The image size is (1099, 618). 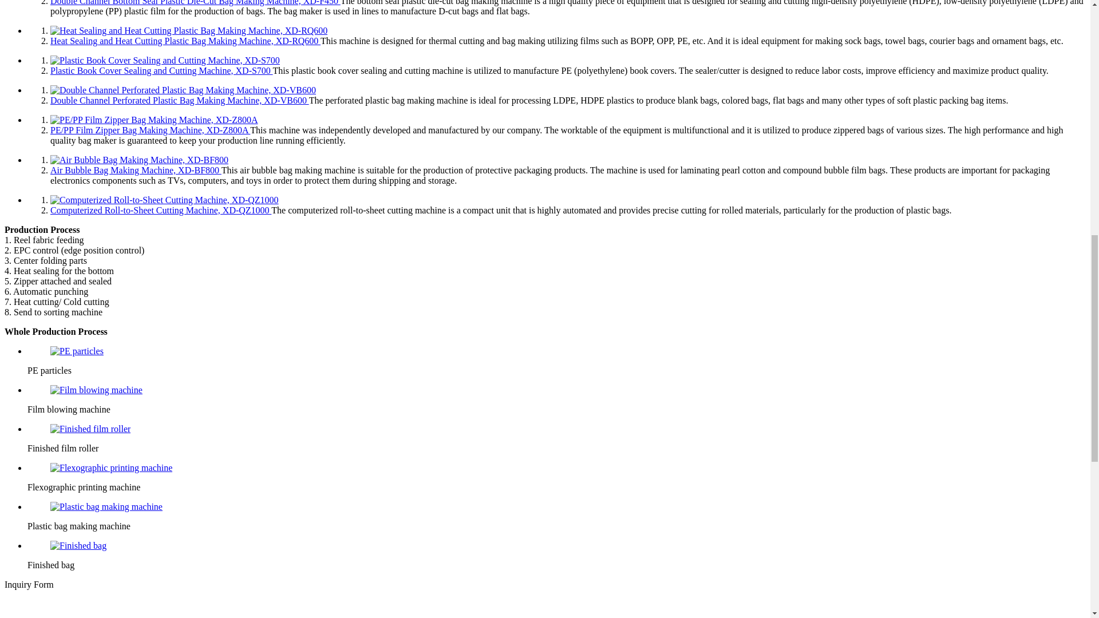 What do you see at coordinates (78, 546) in the screenshot?
I see `Finished bag` at bounding box center [78, 546].